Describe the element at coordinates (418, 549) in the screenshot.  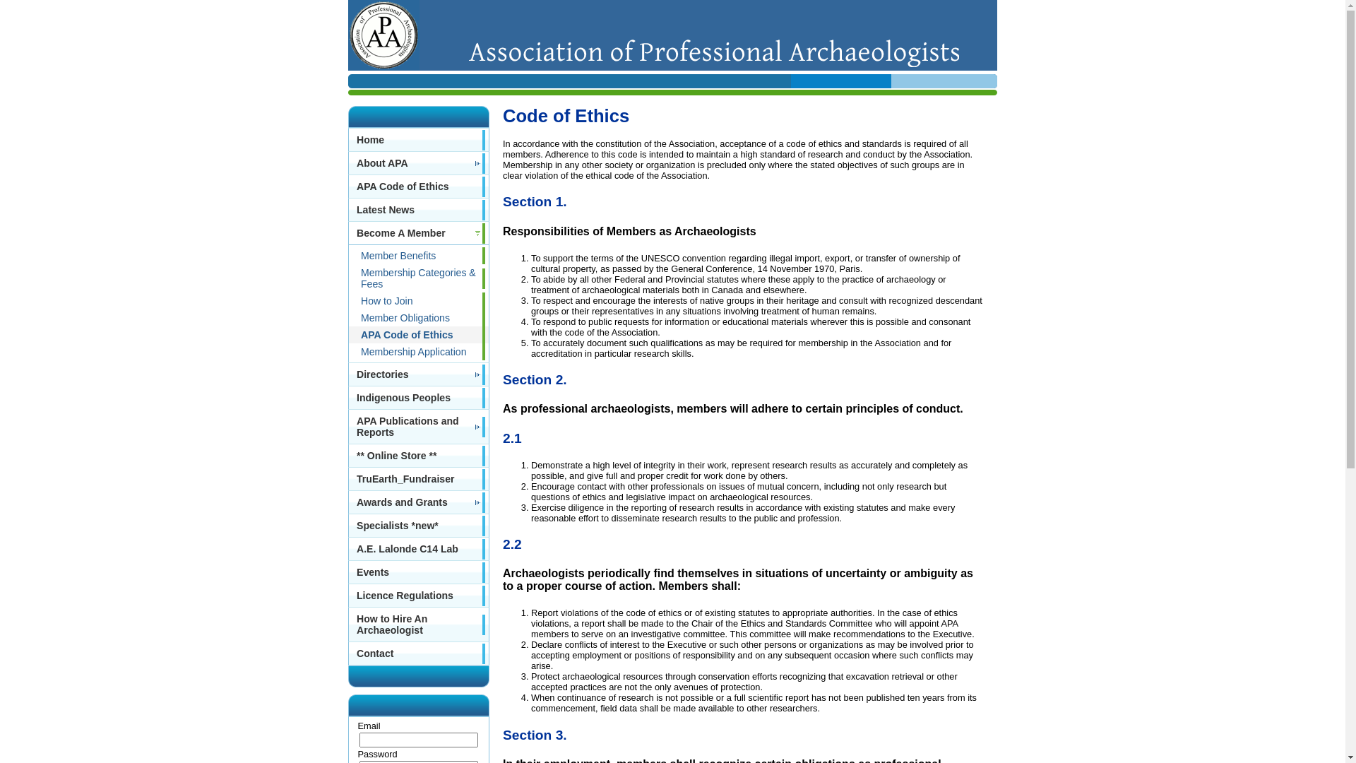
I see `A.E. Lalonde C14 Lab` at that location.